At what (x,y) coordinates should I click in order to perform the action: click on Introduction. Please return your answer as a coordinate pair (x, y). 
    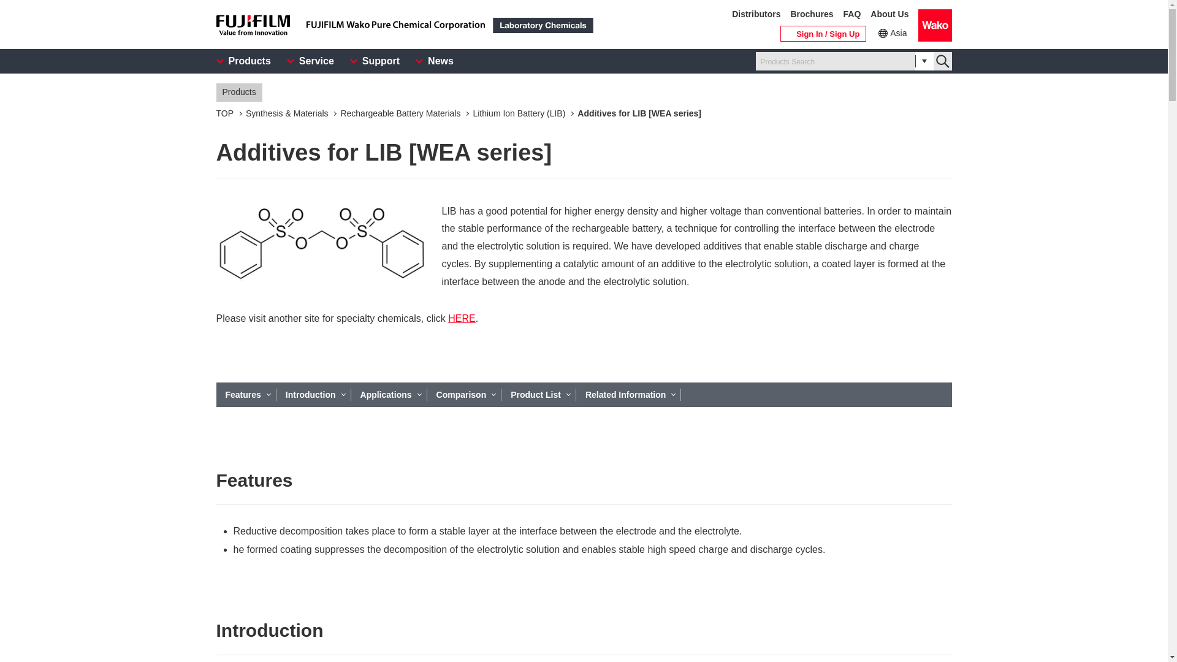
    Looking at the image, I should click on (314, 395).